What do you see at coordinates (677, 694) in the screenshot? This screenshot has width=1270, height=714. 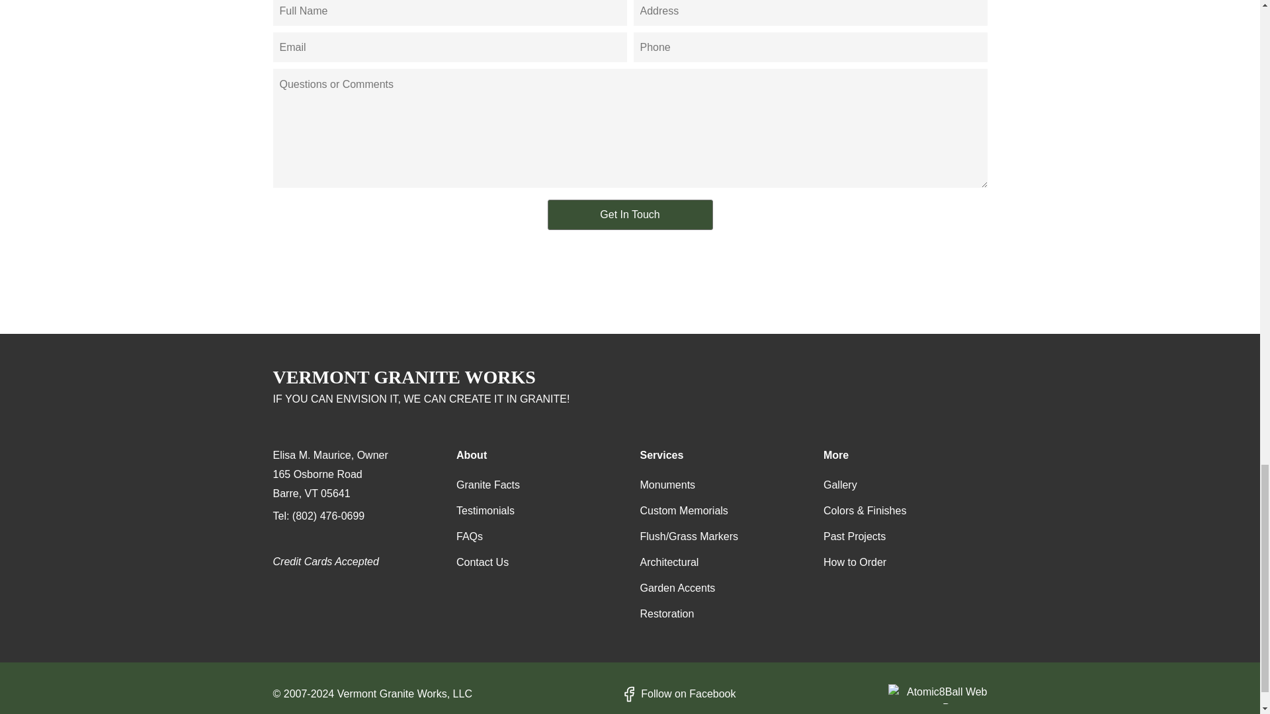 I see `Follow on Facebook` at bounding box center [677, 694].